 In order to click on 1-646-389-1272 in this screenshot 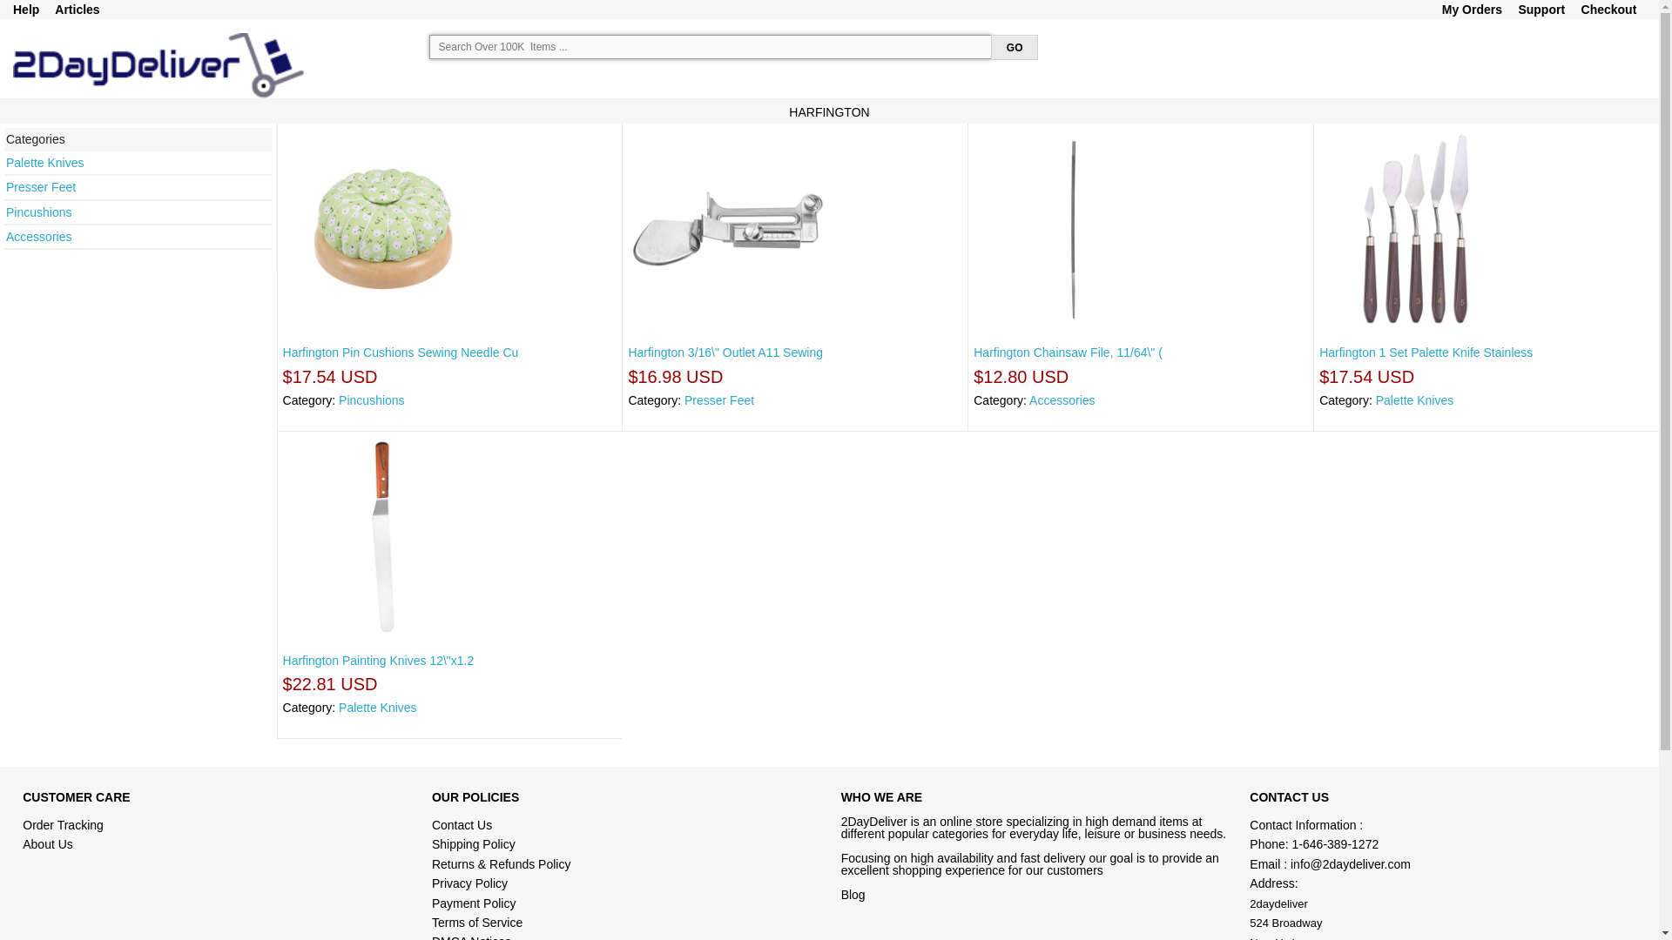, I will do `click(1336, 844)`.